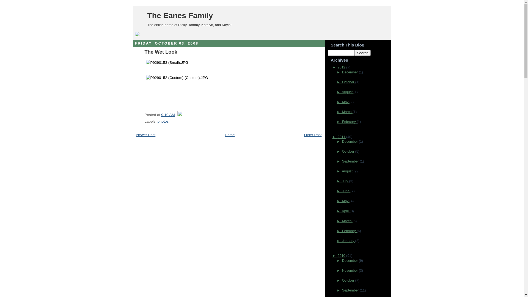 The width and height of the screenshot is (528, 297). I want to click on search, so click(363, 53).